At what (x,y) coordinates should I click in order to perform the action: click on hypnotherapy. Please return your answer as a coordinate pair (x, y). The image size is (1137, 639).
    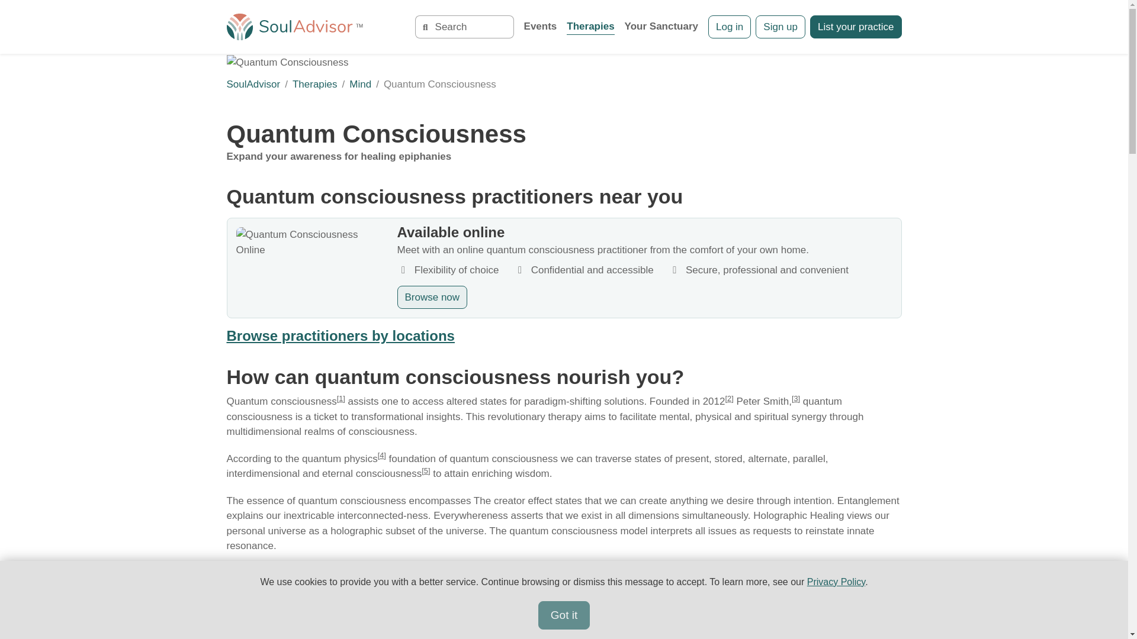
    Looking at the image, I should click on (708, 573).